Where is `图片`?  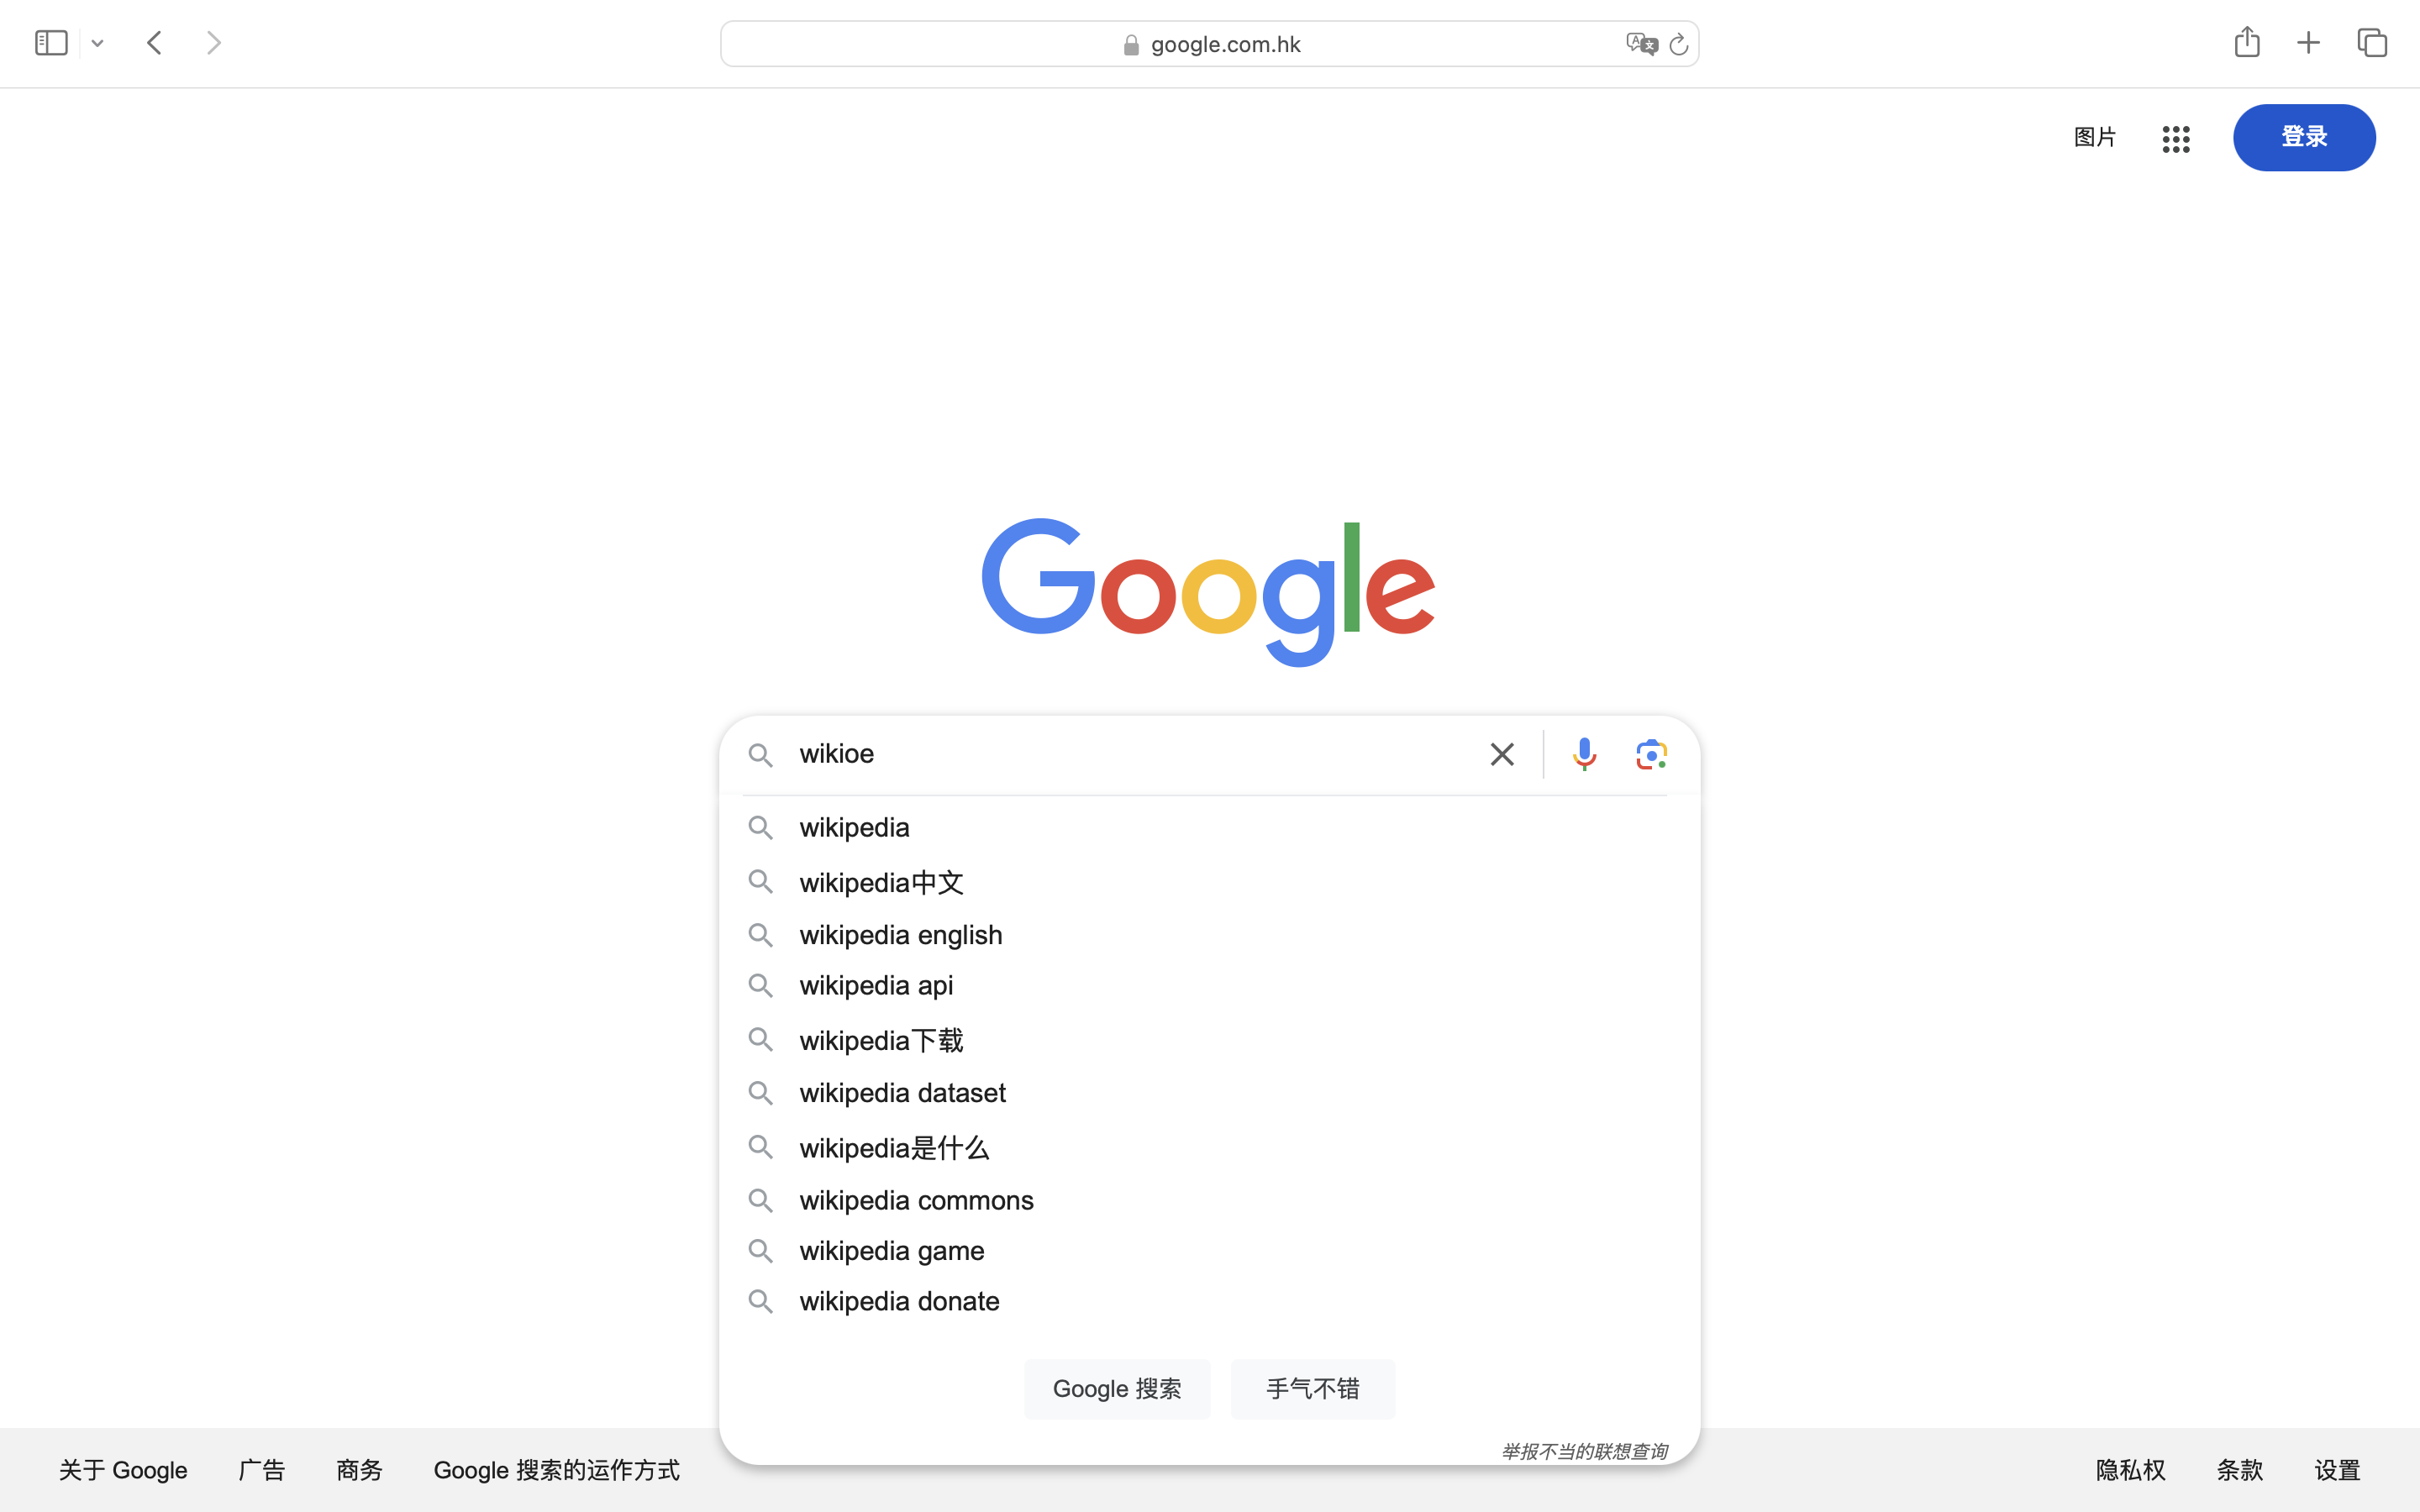 图片 is located at coordinates (2096, 137).